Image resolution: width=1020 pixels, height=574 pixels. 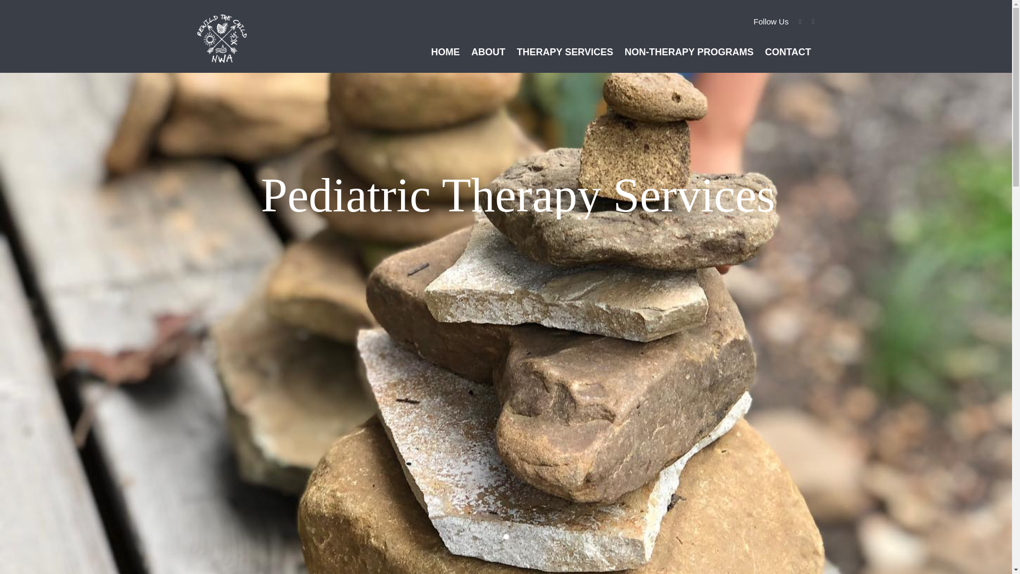 I want to click on NON-THERAPY PROGRAMS, so click(x=688, y=51).